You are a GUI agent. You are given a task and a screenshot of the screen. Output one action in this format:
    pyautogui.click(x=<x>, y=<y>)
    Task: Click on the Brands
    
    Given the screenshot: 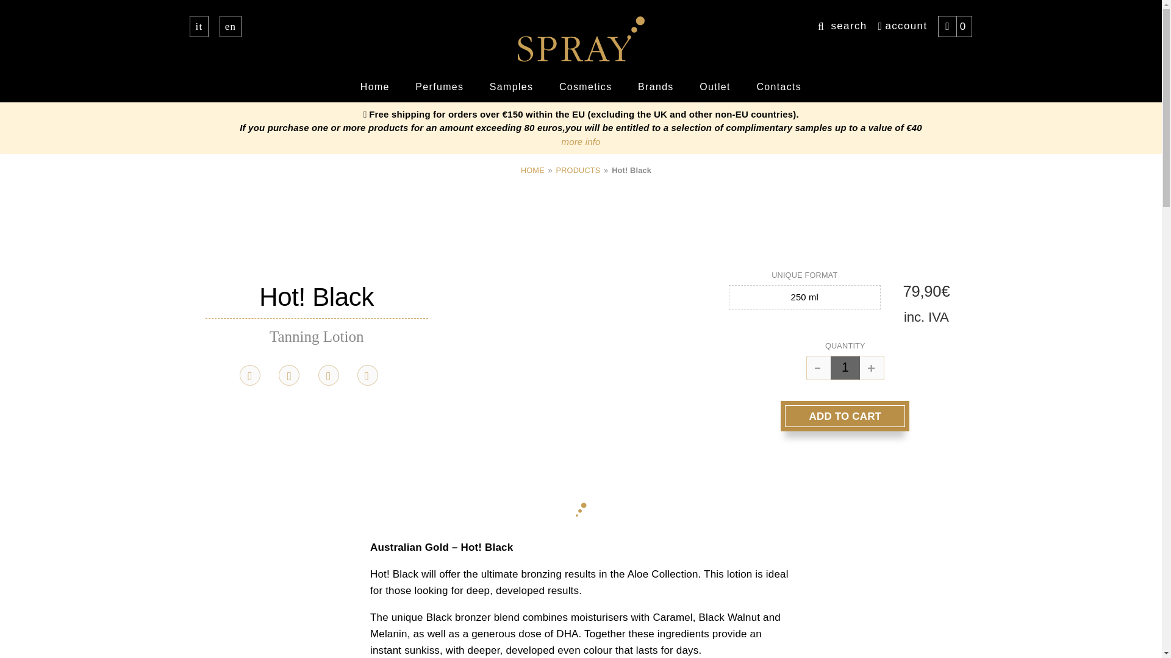 What is the action you would take?
    pyautogui.click(x=656, y=87)
    